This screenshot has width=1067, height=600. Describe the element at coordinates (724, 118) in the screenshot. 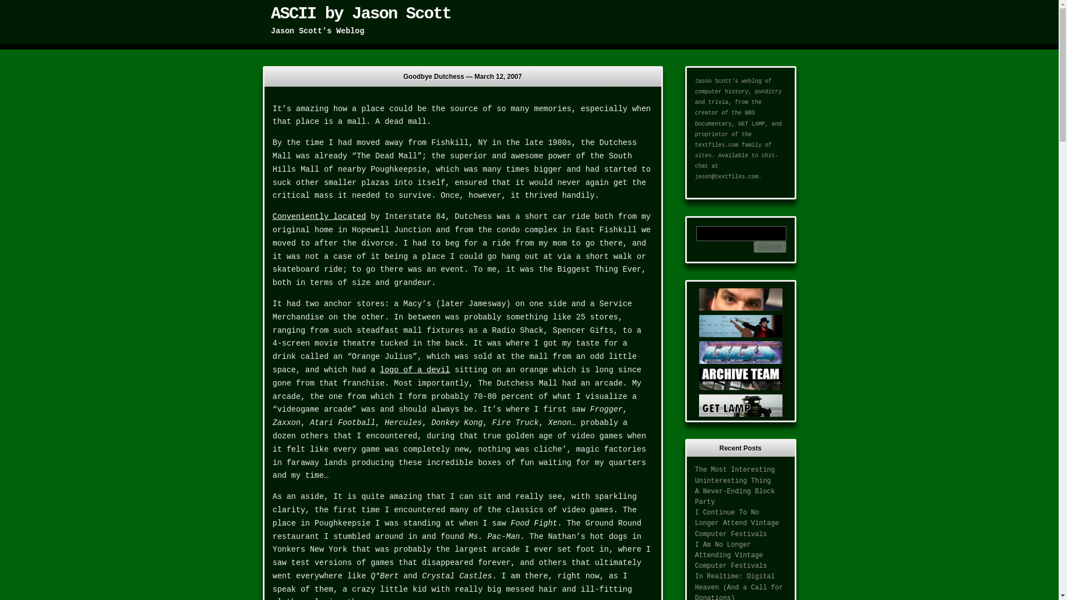

I see `BBS Documentary` at that location.